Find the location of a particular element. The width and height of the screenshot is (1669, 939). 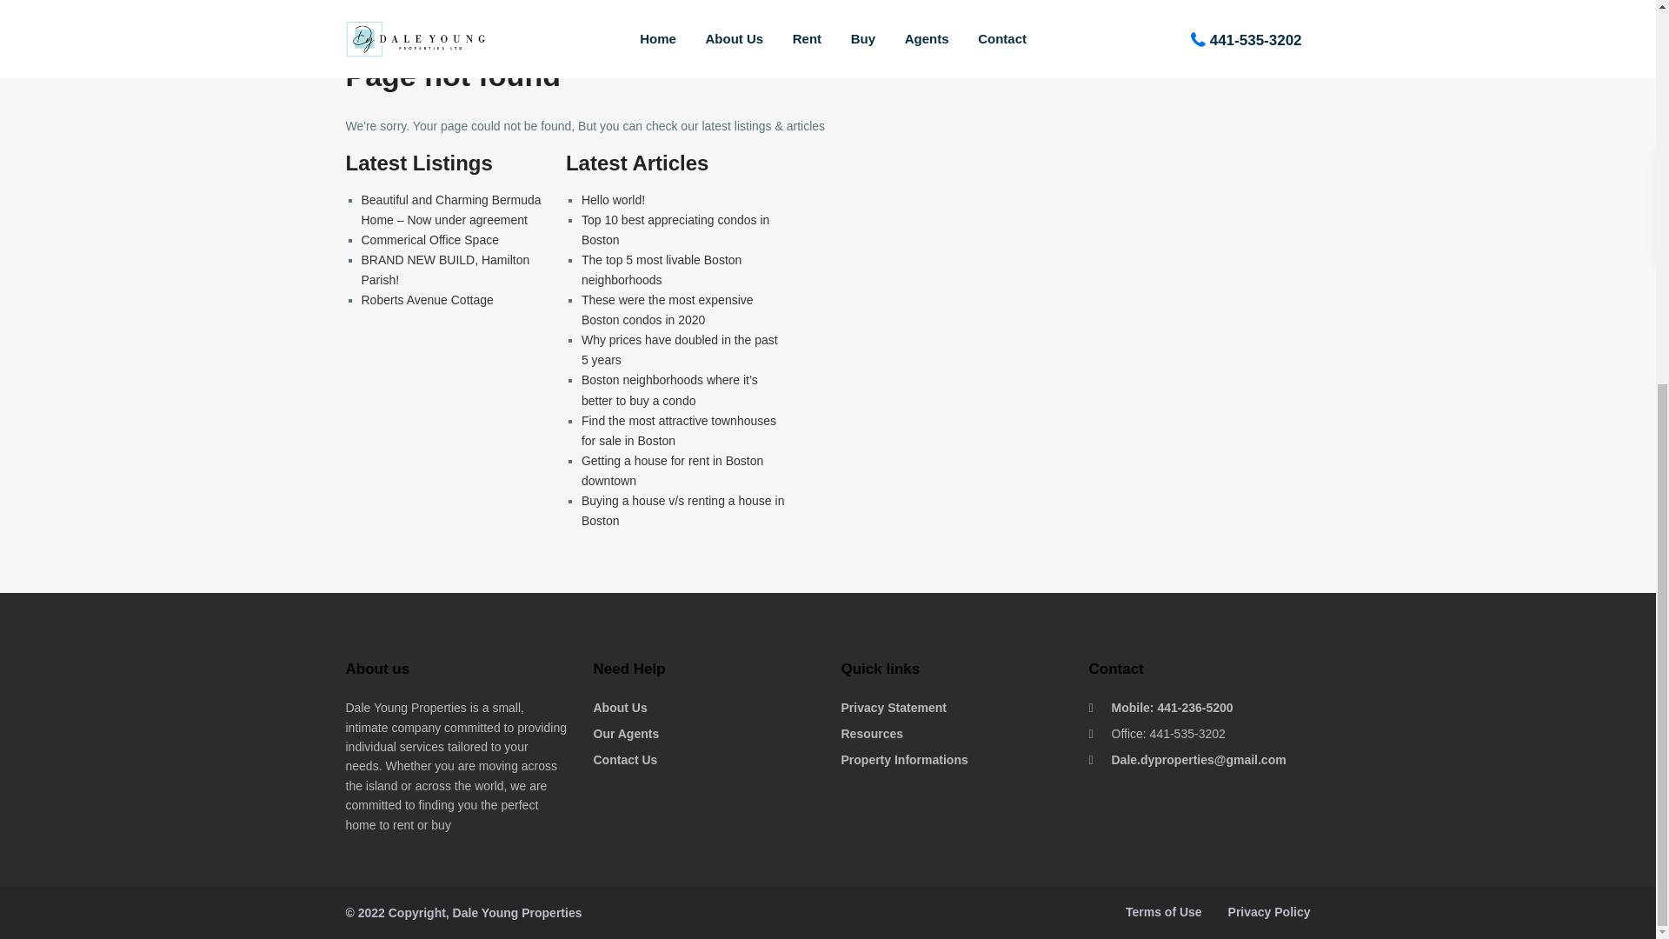

Getting a house for rent in Boston downtown is located at coordinates (671, 469).